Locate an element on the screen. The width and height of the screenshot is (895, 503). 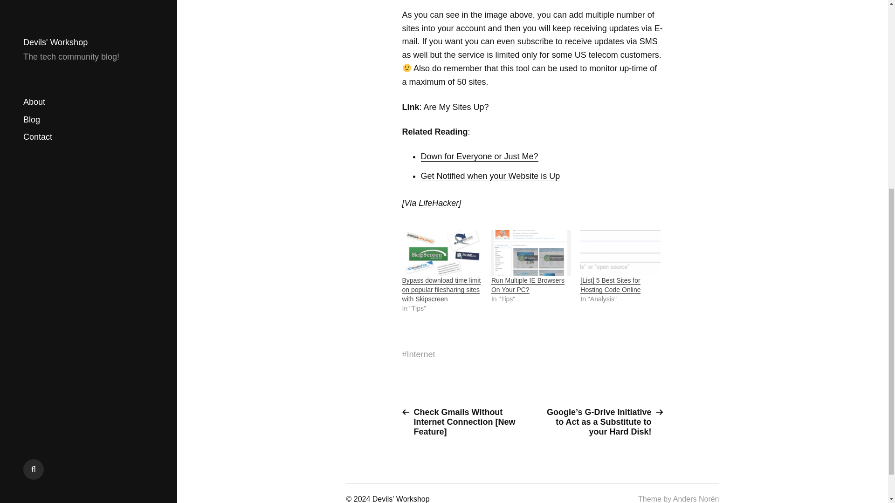
Run Multiple IE Browsers On Your PC? is located at coordinates (531, 252).